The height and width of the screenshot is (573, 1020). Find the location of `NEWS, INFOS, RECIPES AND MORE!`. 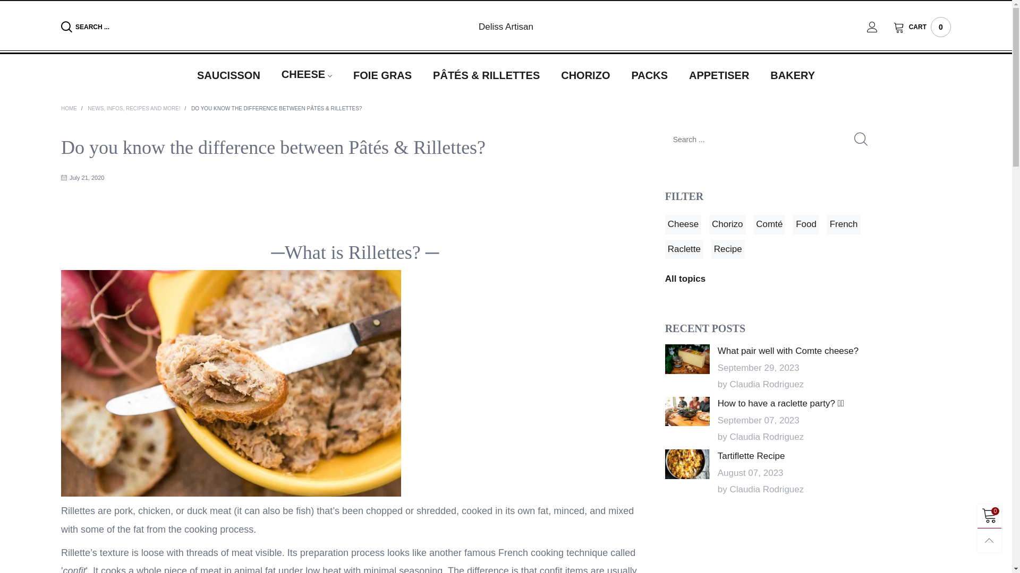

NEWS, INFOS, RECIPES AND MORE! is located at coordinates (135, 108).